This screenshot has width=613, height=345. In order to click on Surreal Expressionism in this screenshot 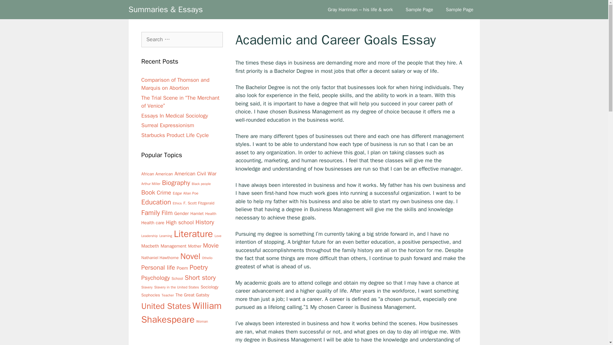, I will do `click(167, 125)`.